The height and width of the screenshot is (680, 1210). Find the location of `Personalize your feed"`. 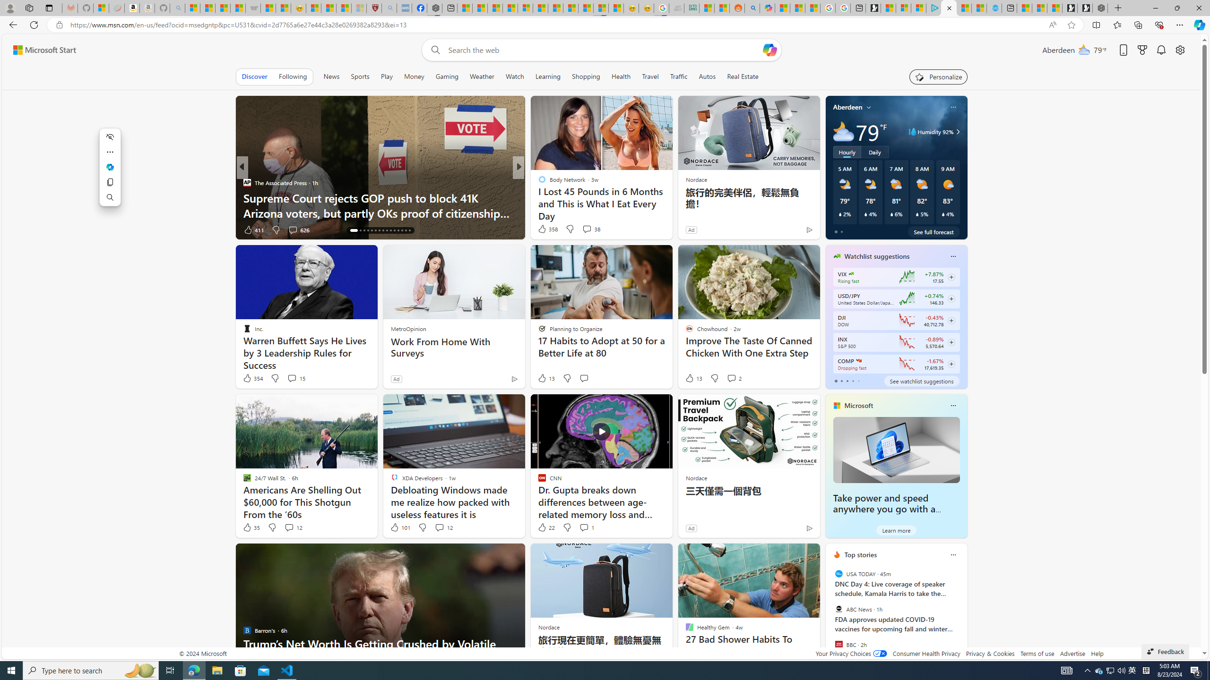

Personalize your feed" is located at coordinates (939, 76).